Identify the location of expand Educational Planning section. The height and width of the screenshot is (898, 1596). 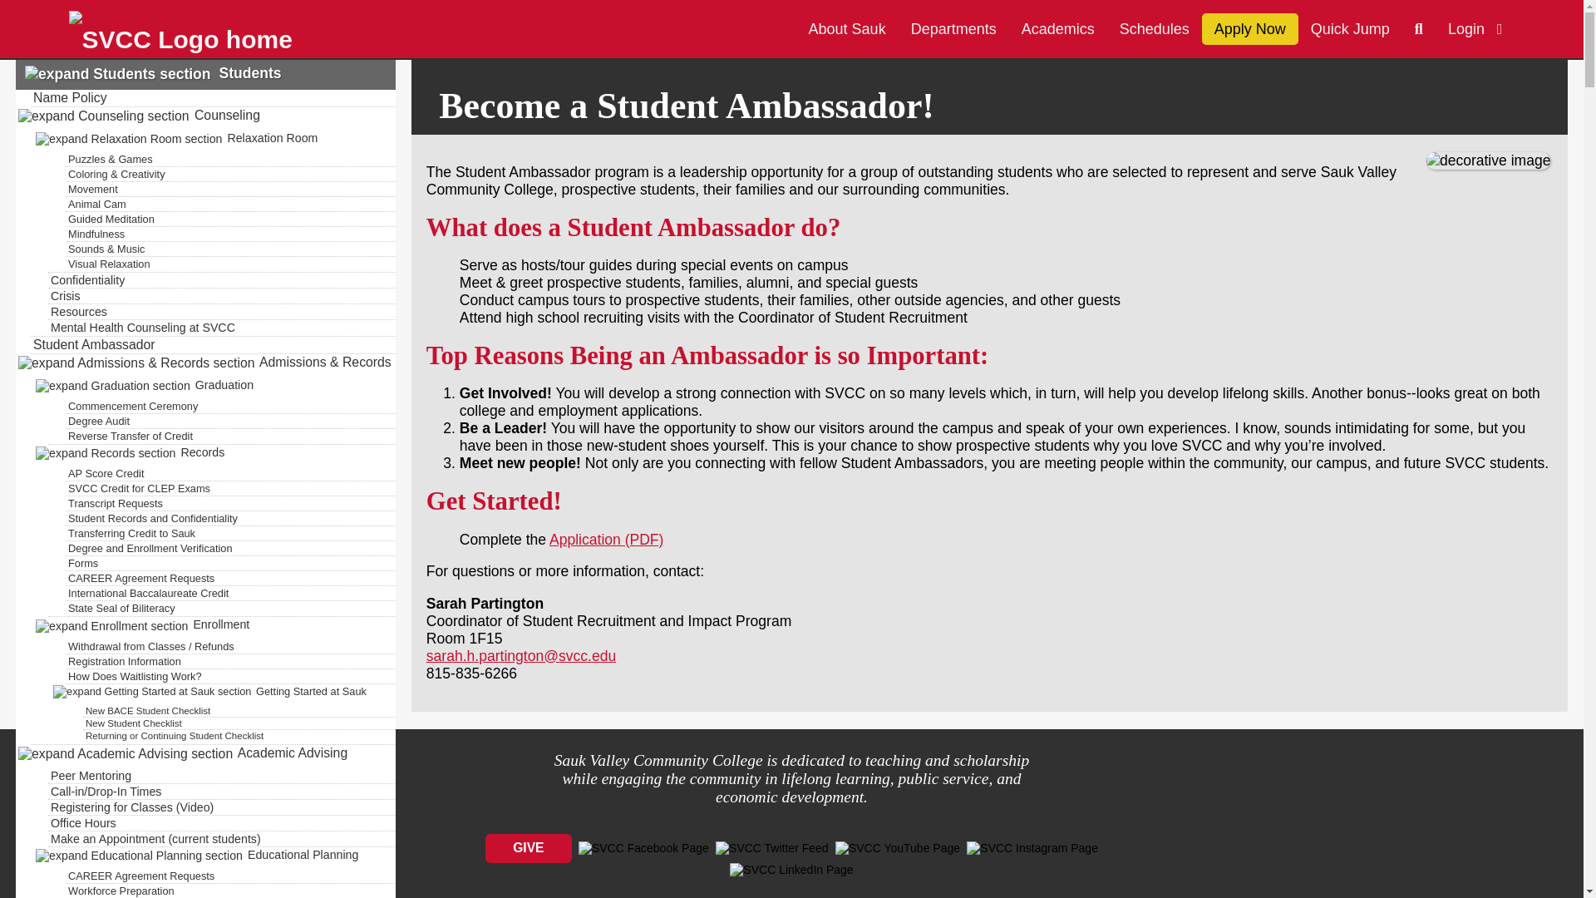
(138, 854).